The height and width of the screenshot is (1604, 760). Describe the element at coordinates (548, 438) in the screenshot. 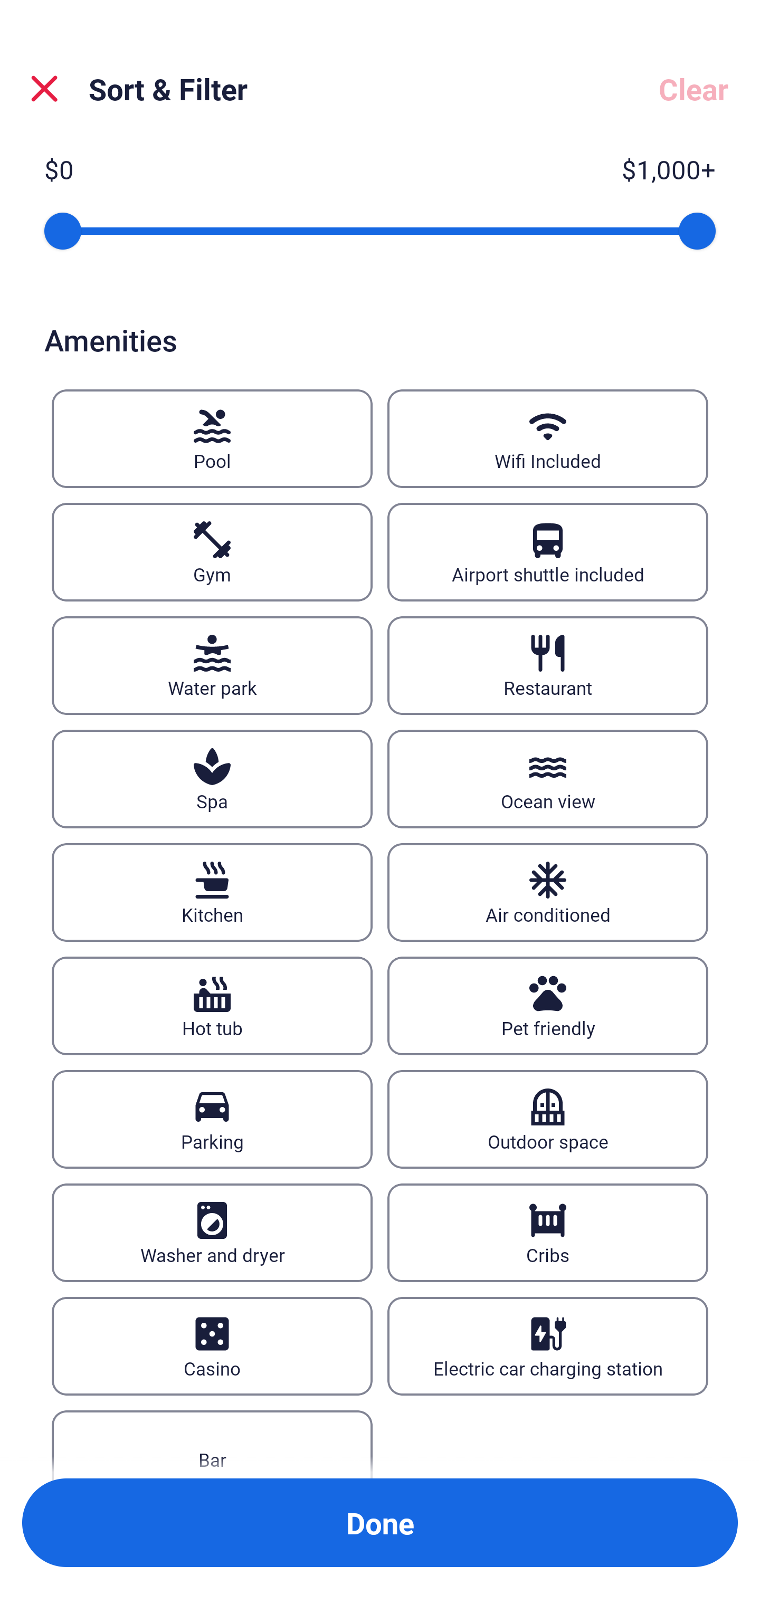

I see `Wifi Included` at that location.